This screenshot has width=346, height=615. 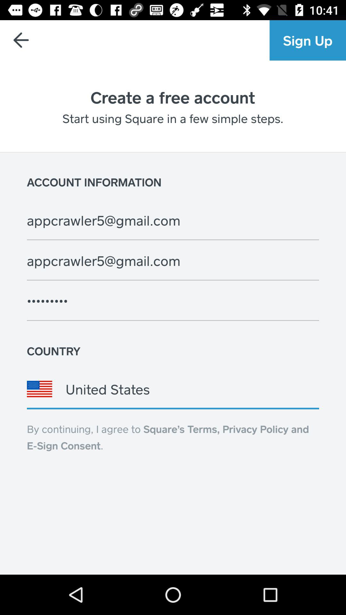 What do you see at coordinates (173, 389) in the screenshot?
I see `tap the icon below the country icon` at bounding box center [173, 389].